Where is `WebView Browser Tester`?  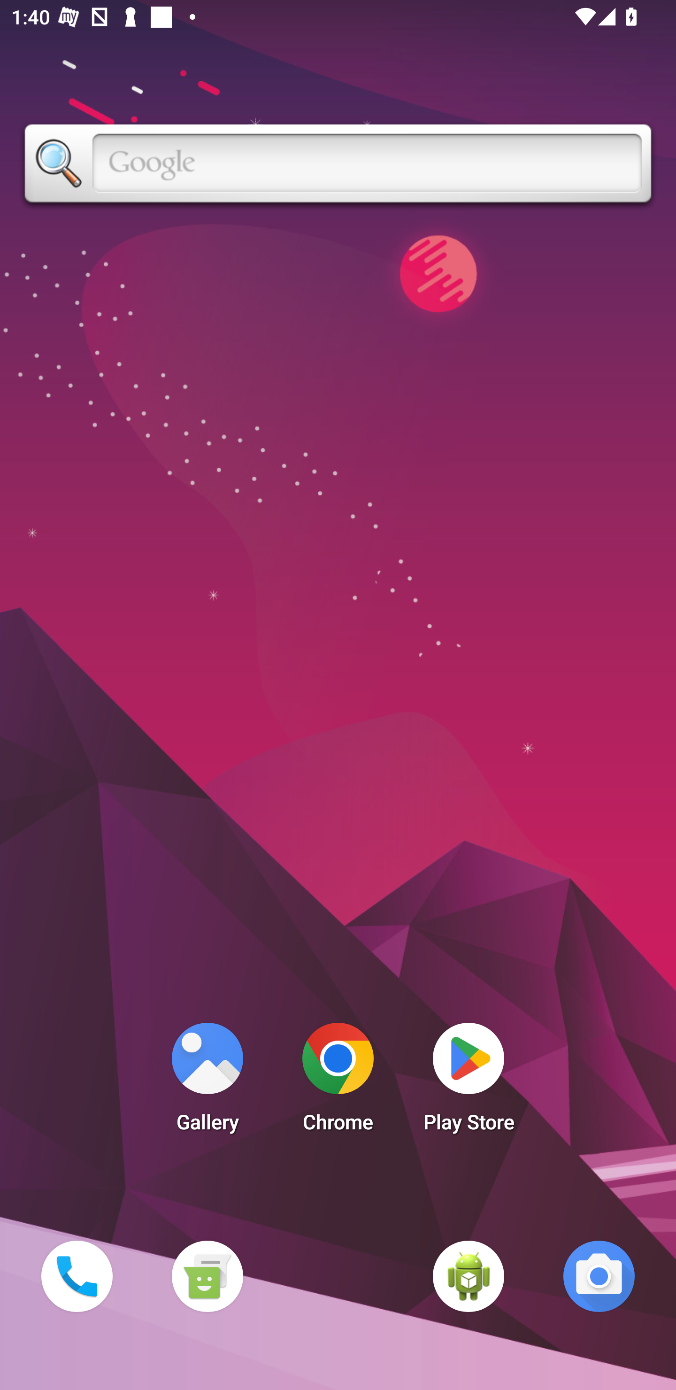
WebView Browser Tester is located at coordinates (469, 1276).